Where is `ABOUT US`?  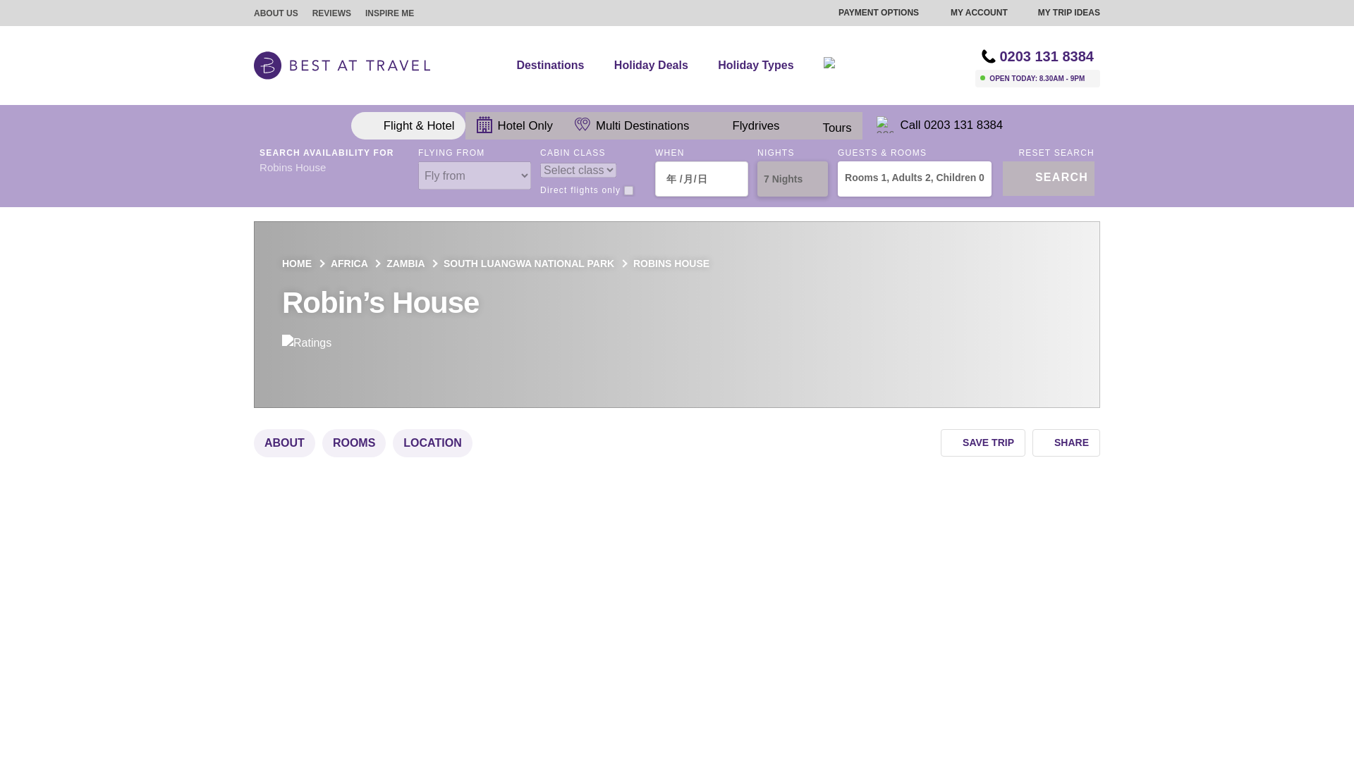
ABOUT US is located at coordinates (276, 13).